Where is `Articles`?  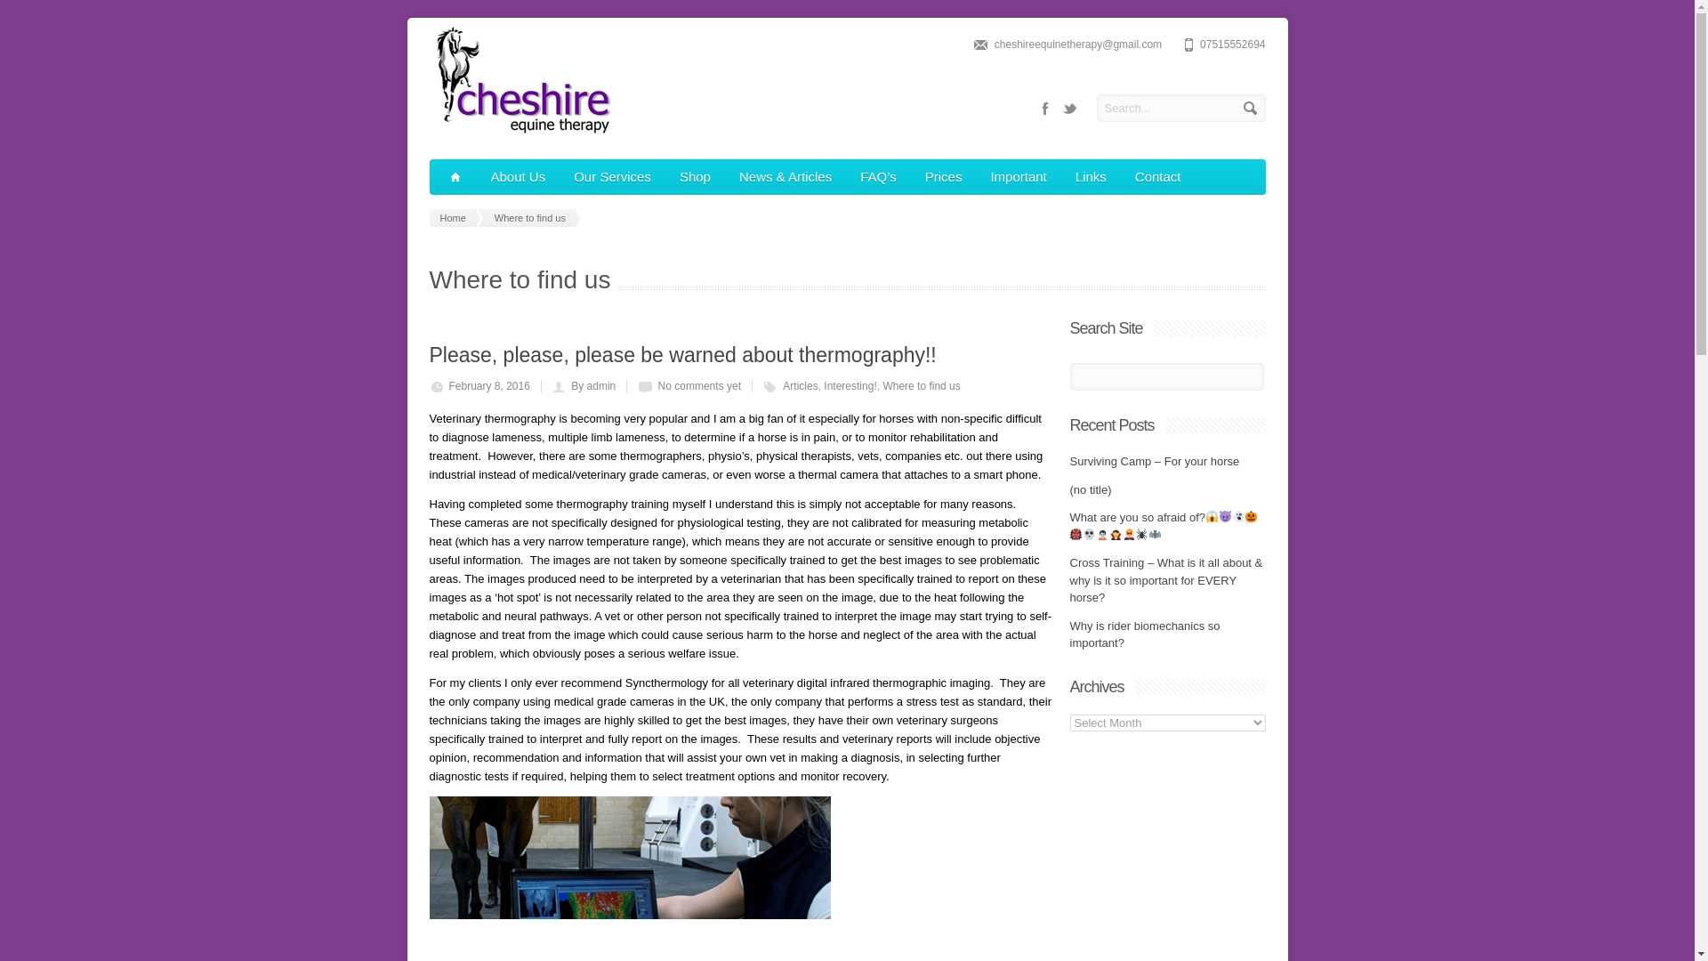
Articles is located at coordinates (800, 385).